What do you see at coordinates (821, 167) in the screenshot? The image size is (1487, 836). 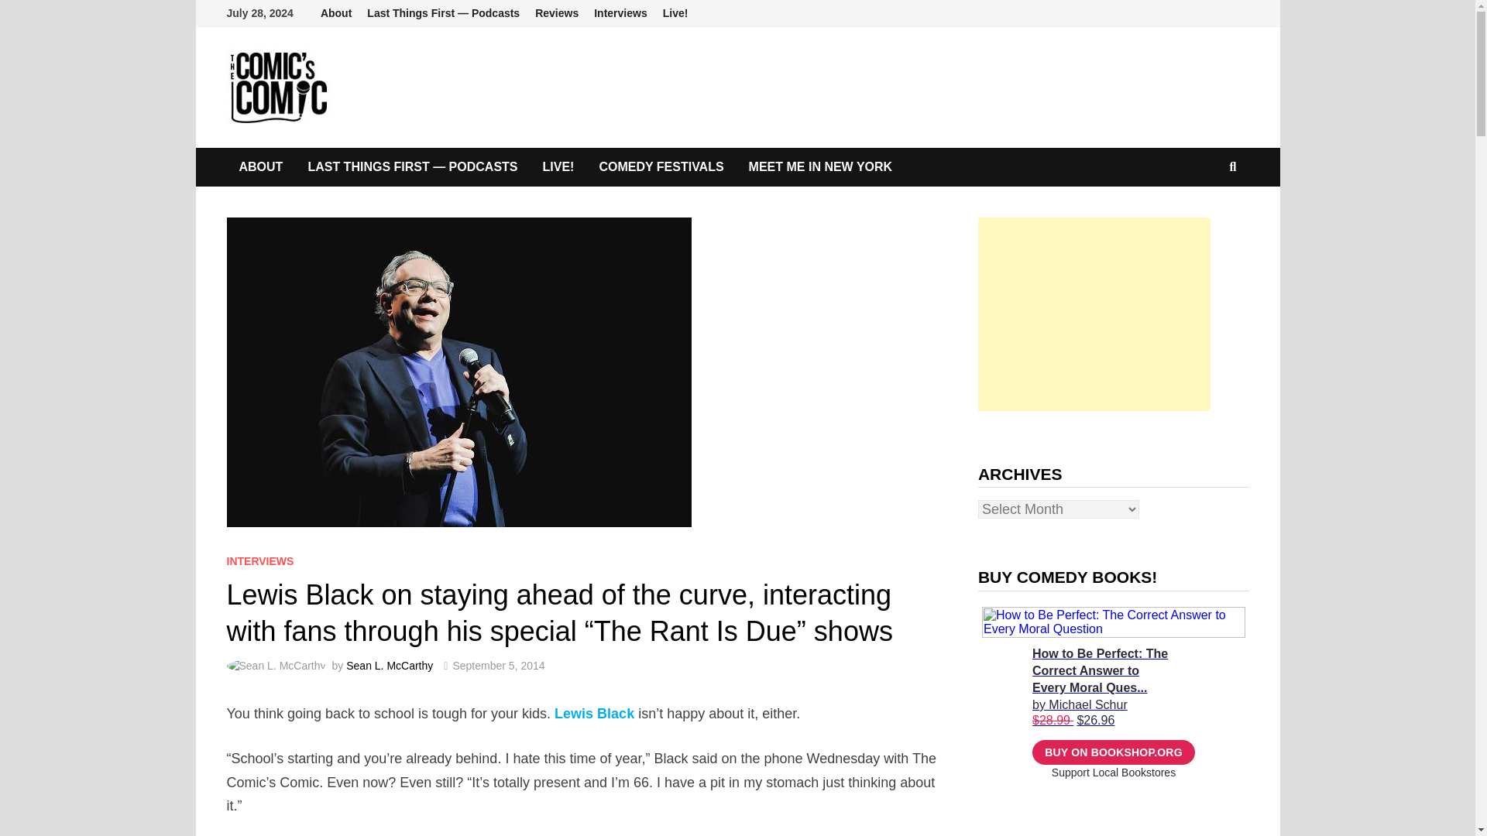 I see `MEET ME IN NEW YORK` at bounding box center [821, 167].